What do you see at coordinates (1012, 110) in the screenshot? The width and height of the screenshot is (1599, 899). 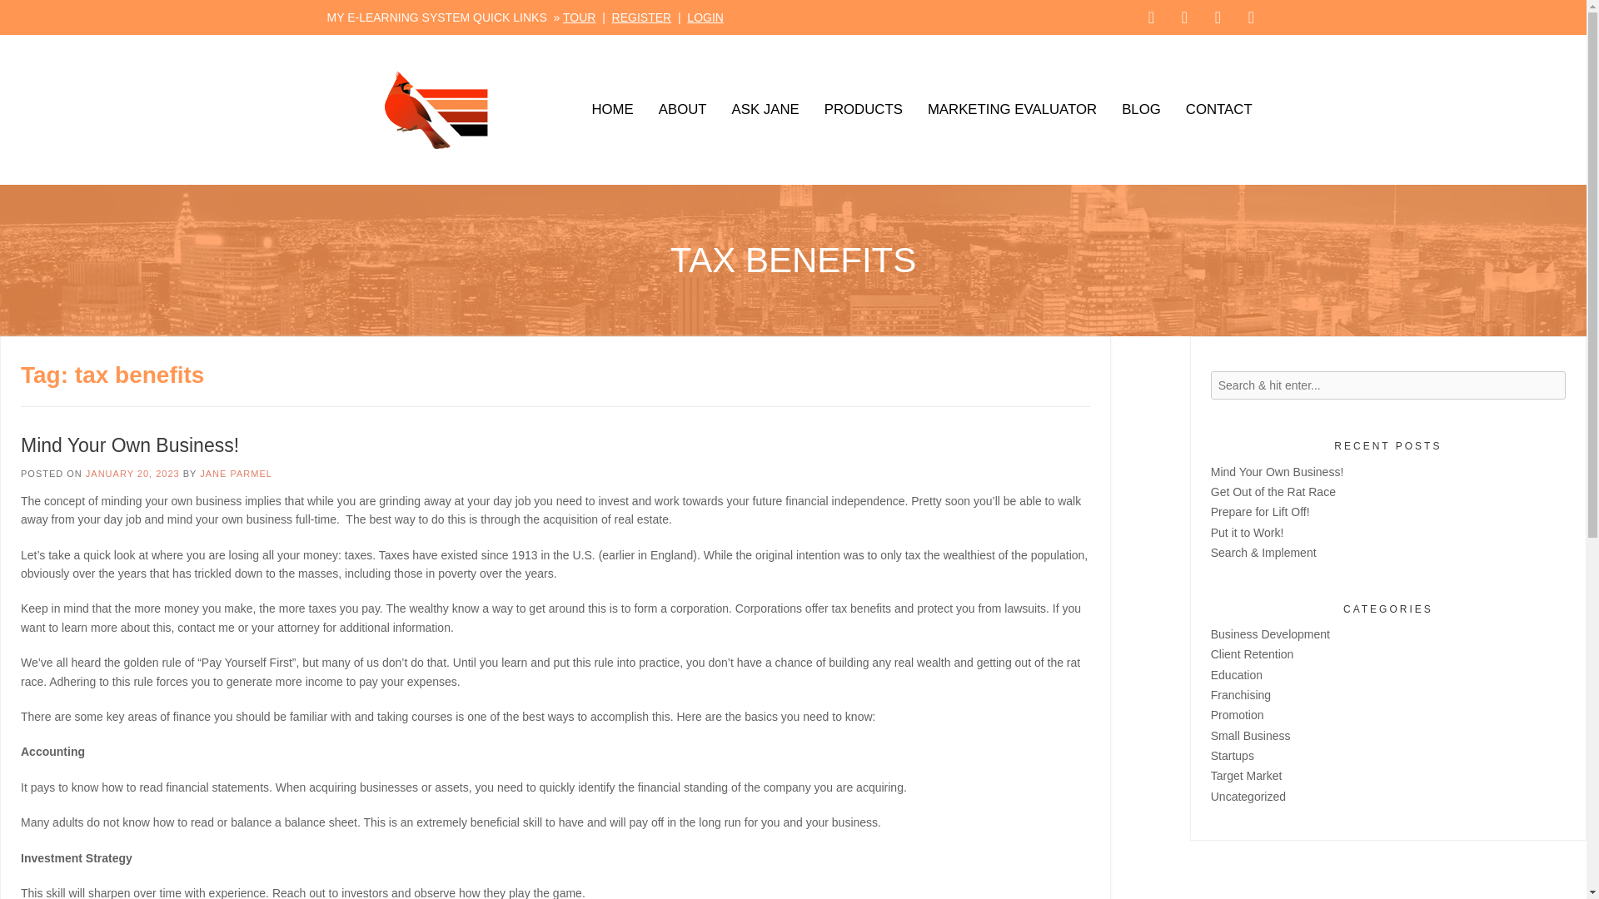 I see `MARKETING EVALUATOR` at bounding box center [1012, 110].